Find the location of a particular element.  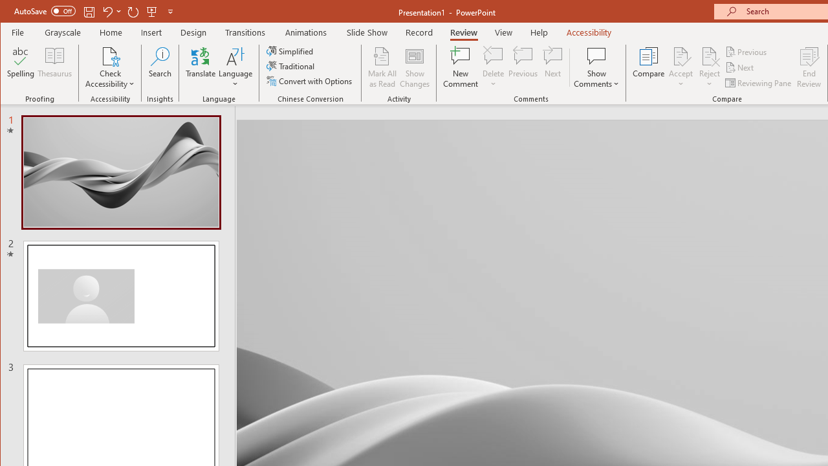

Translate is located at coordinates (201, 67).